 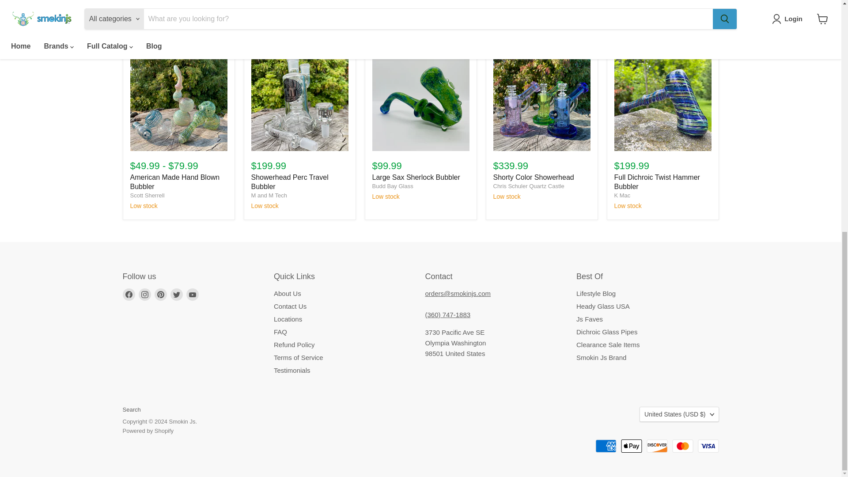 What do you see at coordinates (161, 295) in the screenshot?
I see `Pinterest` at bounding box center [161, 295].